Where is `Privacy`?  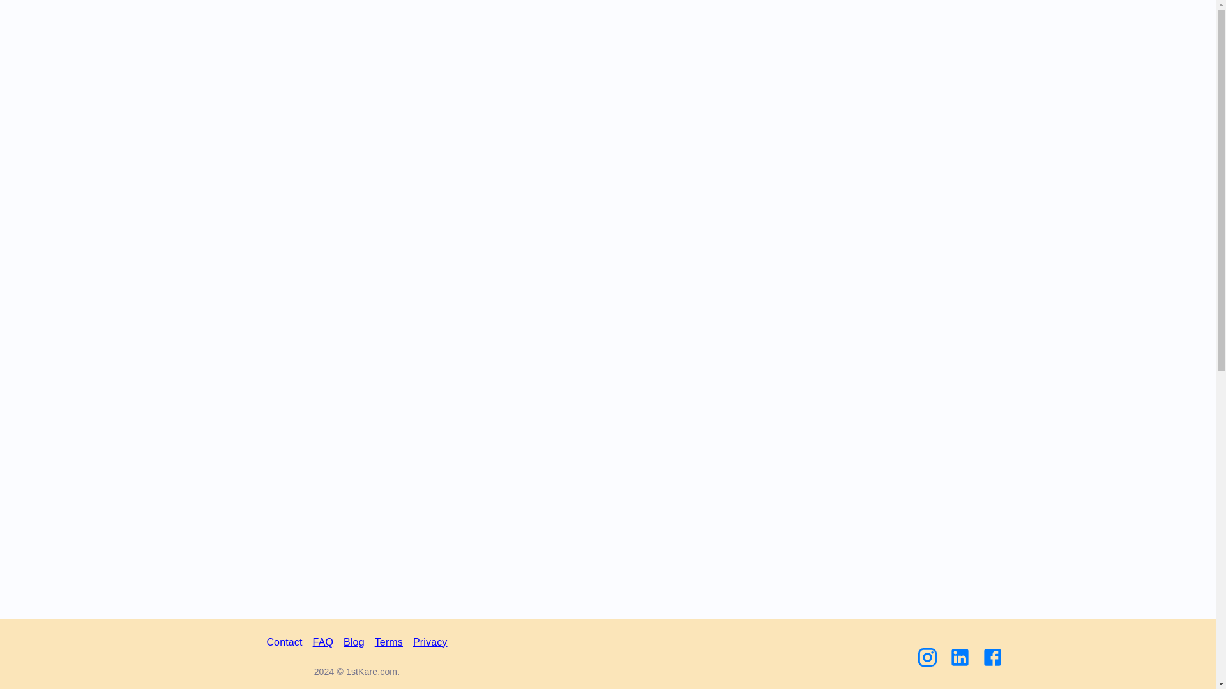
Privacy is located at coordinates (430, 642).